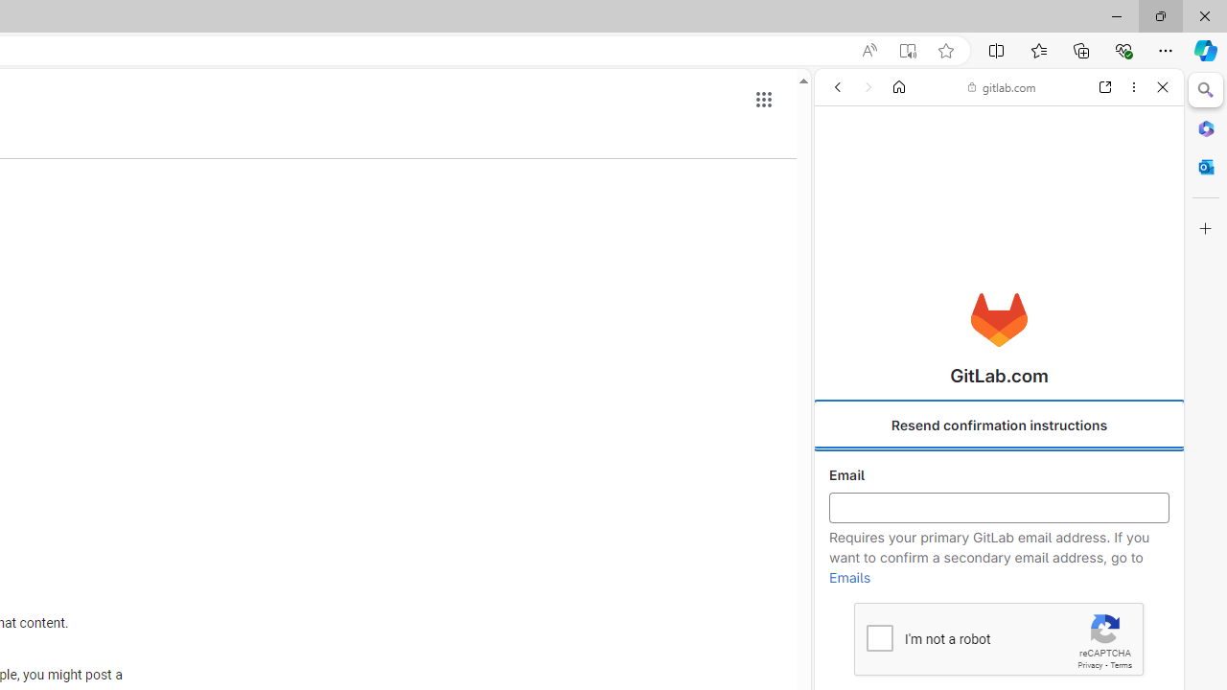 The width and height of the screenshot is (1227, 690). I want to click on Add this page to favorites (Ctrl+D), so click(945, 51).